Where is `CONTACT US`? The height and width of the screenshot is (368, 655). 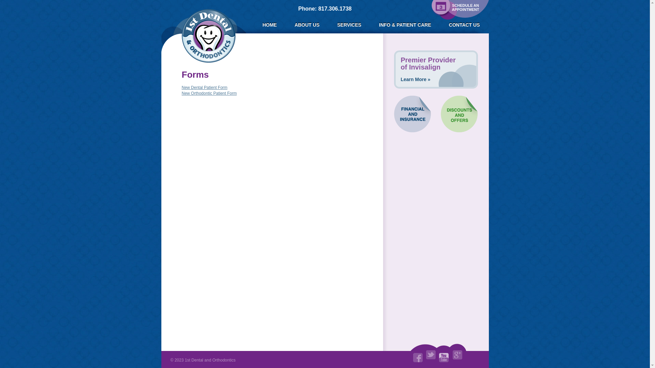 CONTACT US is located at coordinates (465, 25).